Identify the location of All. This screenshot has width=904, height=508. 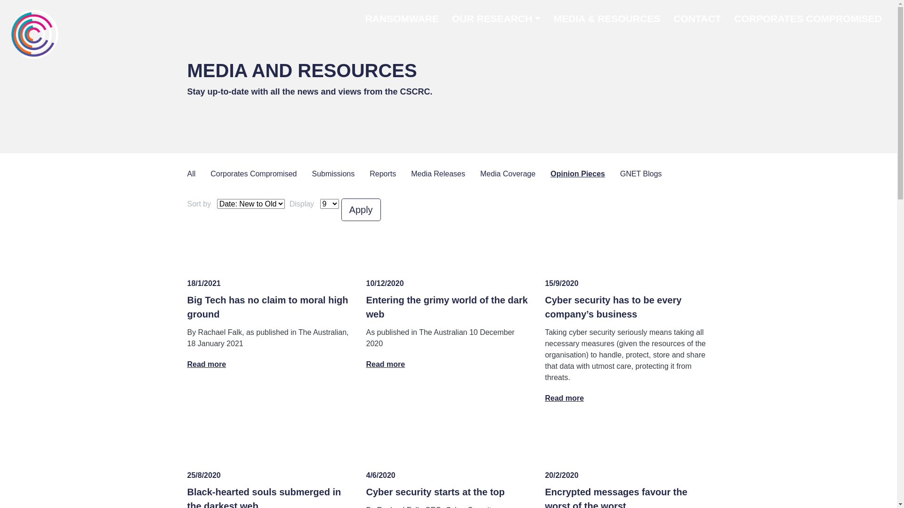
(199, 174).